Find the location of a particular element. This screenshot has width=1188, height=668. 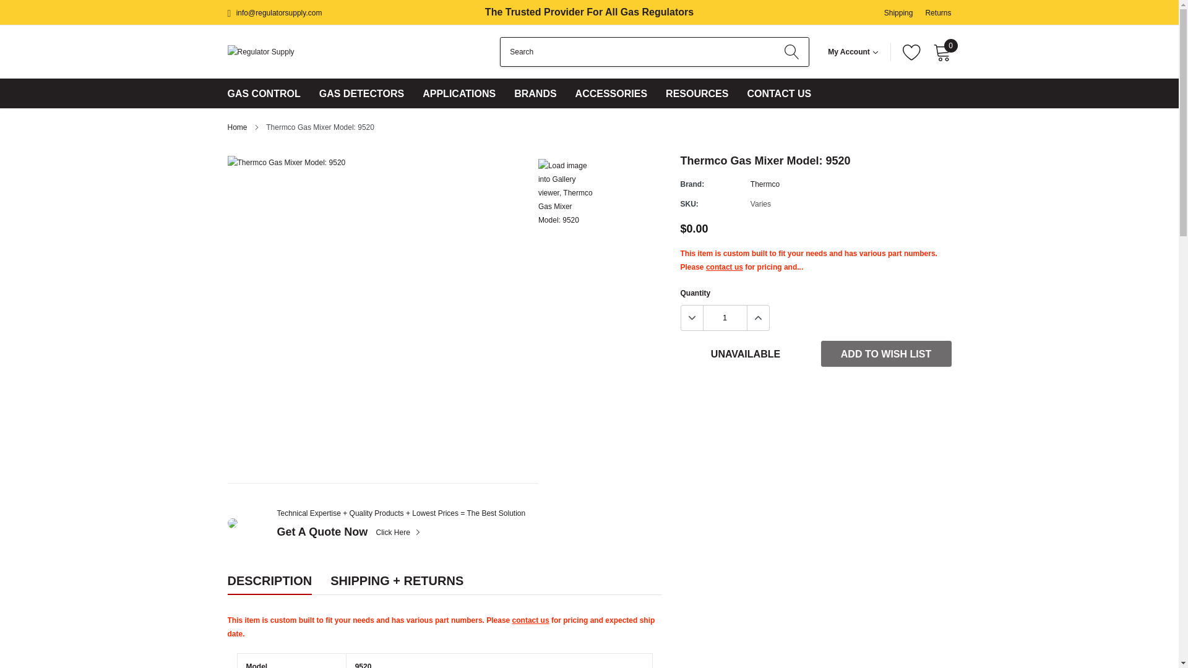

search is located at coordinates (791, 51).